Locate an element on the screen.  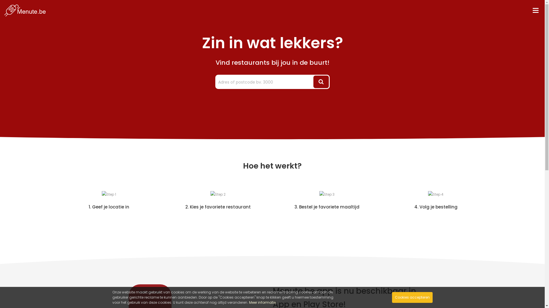
Step 1 is located at coordinates (109, 194).